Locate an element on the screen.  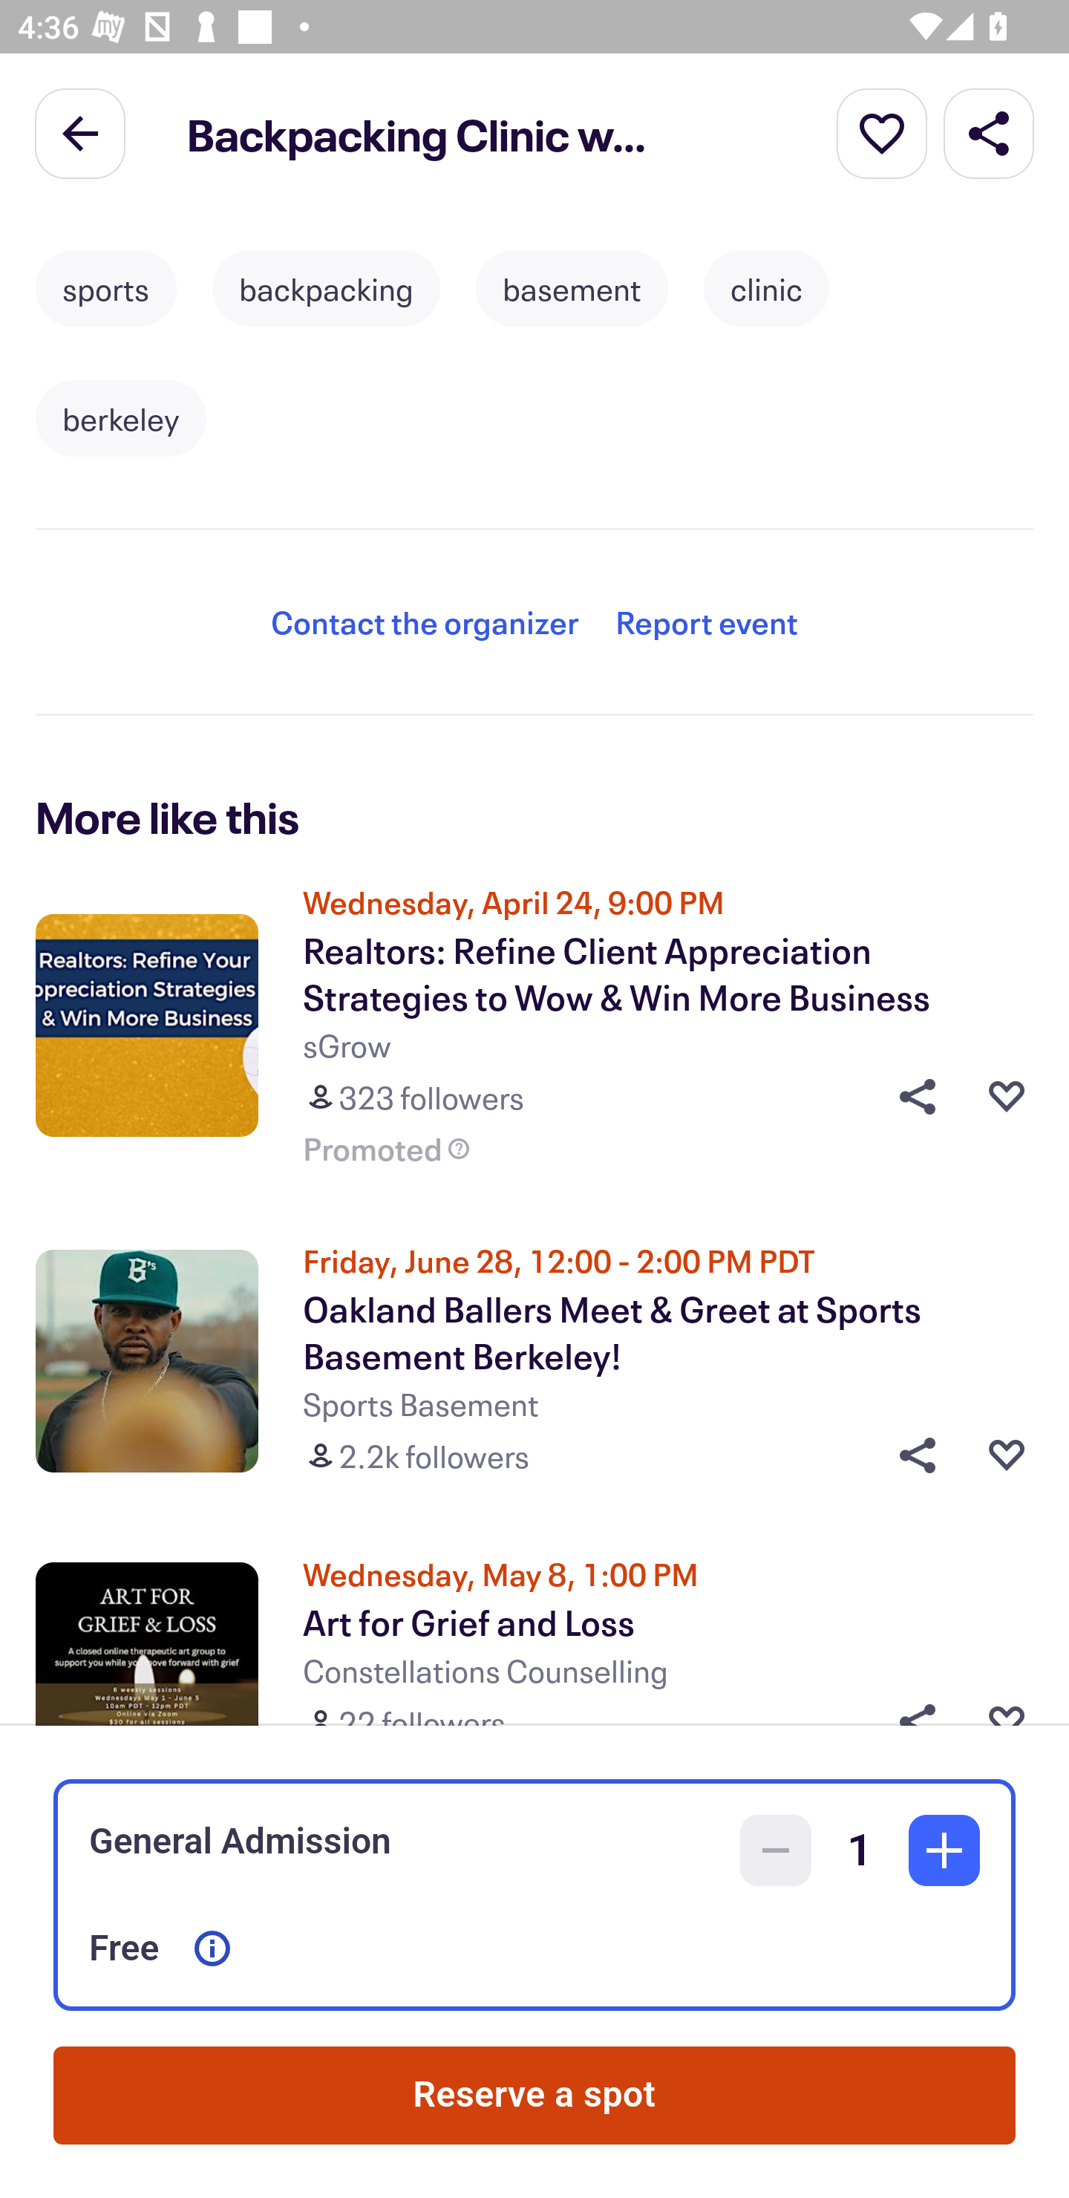
Increase is located at coordinates (944, 1850).